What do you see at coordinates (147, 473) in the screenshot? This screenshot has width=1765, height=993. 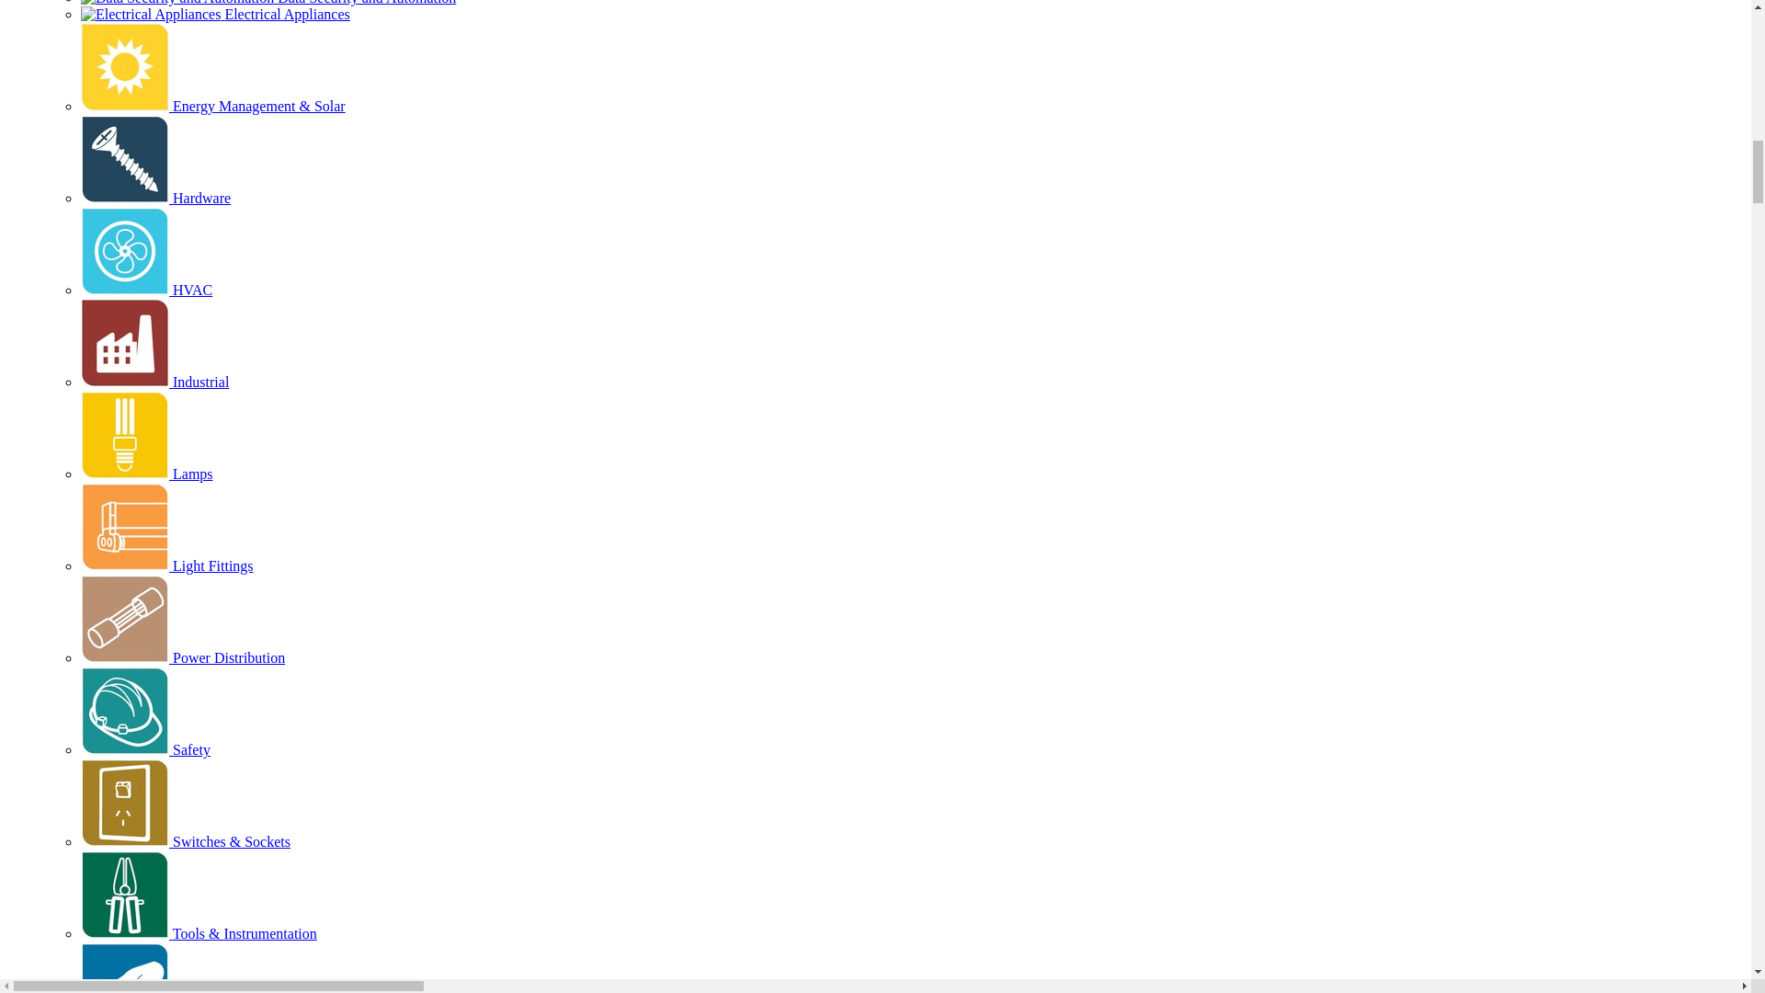 I see `Lamps` at bounding box center [147, 473].